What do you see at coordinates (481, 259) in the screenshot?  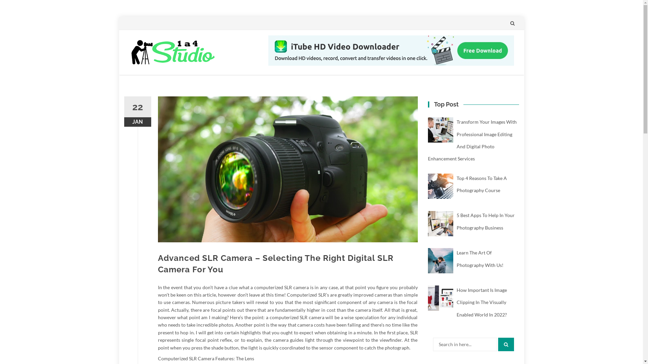 I see `Learn The Art Of Photography With Us! ` at bounding box center [481, 259].